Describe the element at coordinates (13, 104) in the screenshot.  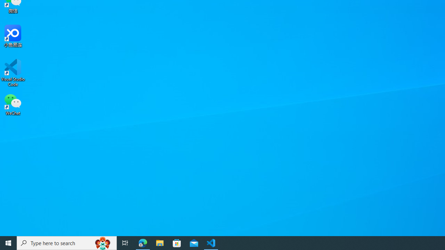
I see `WeChat` at that location.